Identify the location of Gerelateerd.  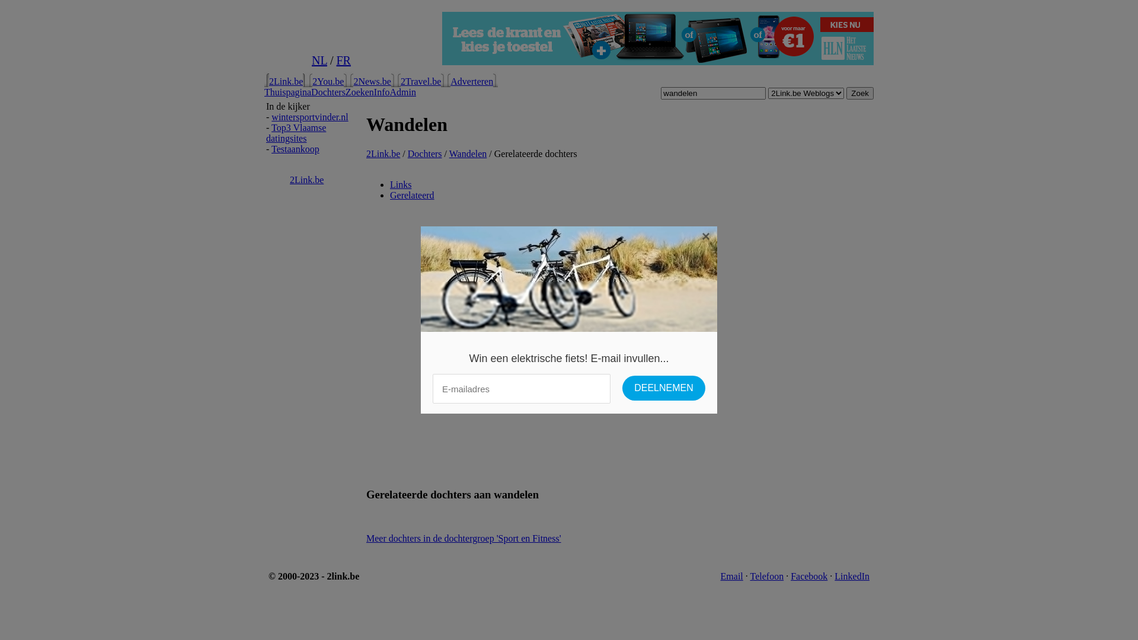
(413, 196).